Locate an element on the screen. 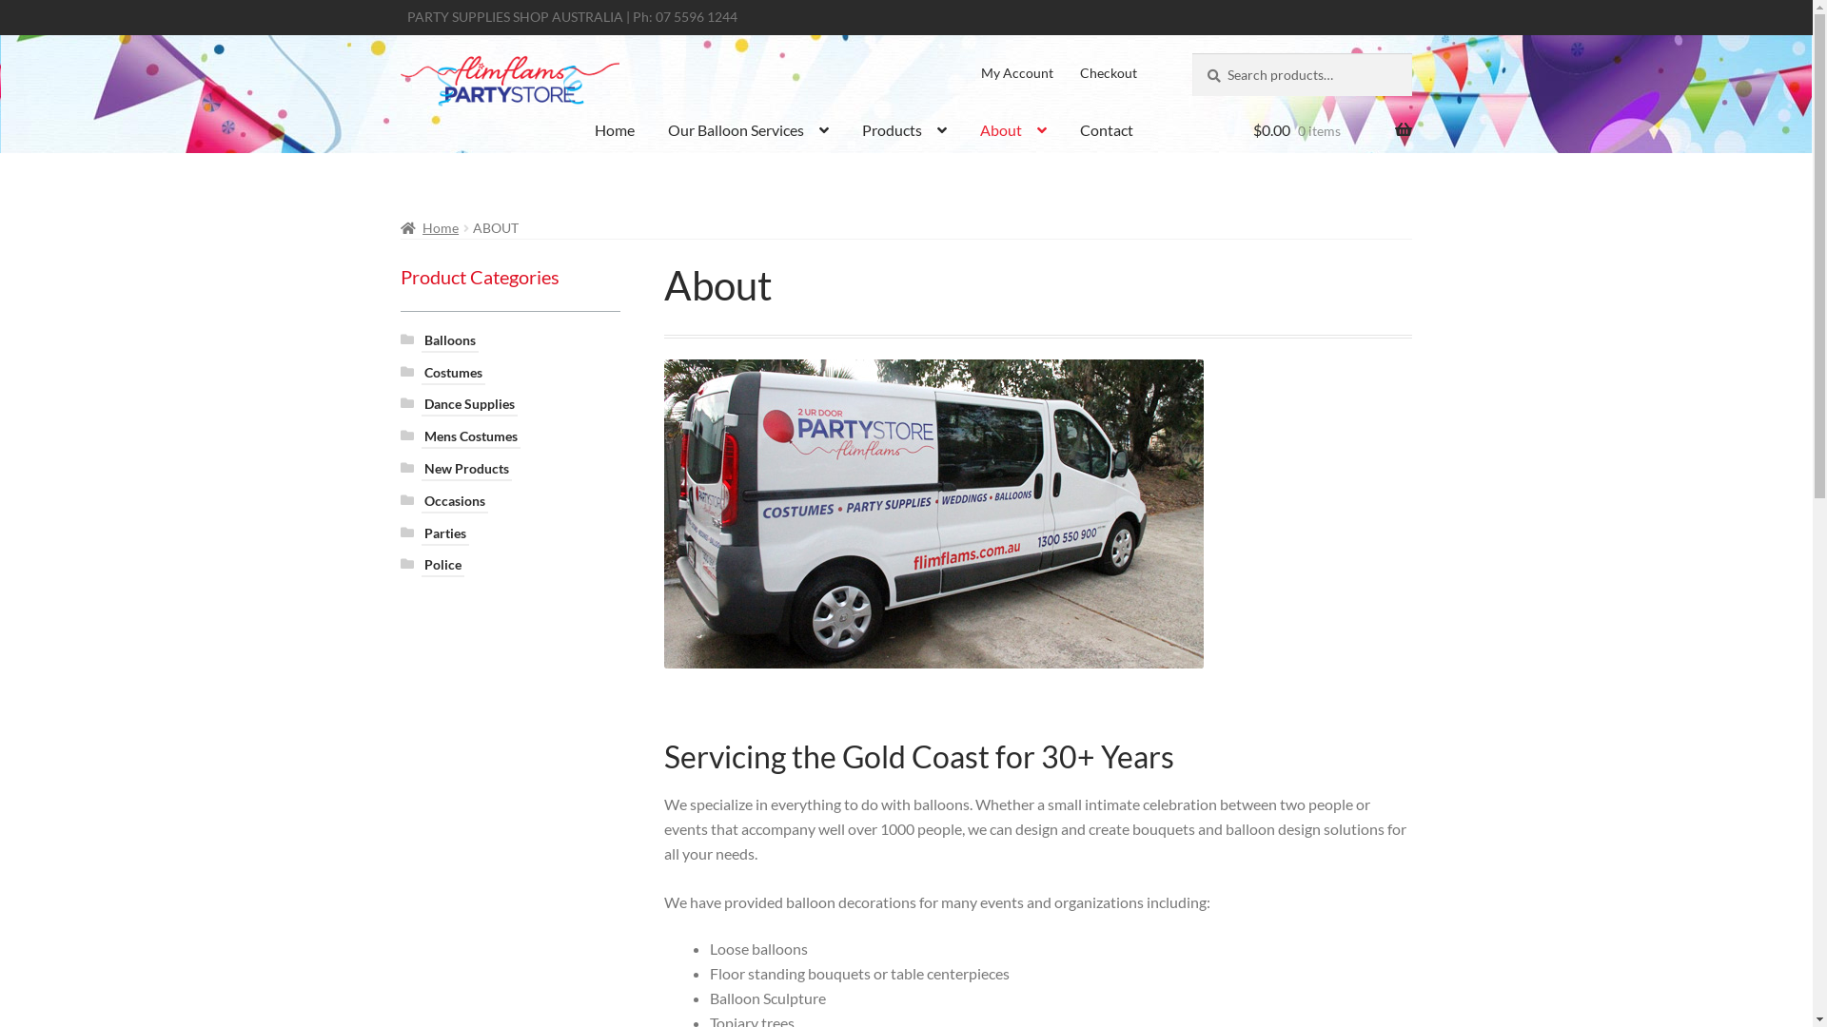 The height and width of the screenshot is (1027, 1827). About is located at coordinates (1012, 135).